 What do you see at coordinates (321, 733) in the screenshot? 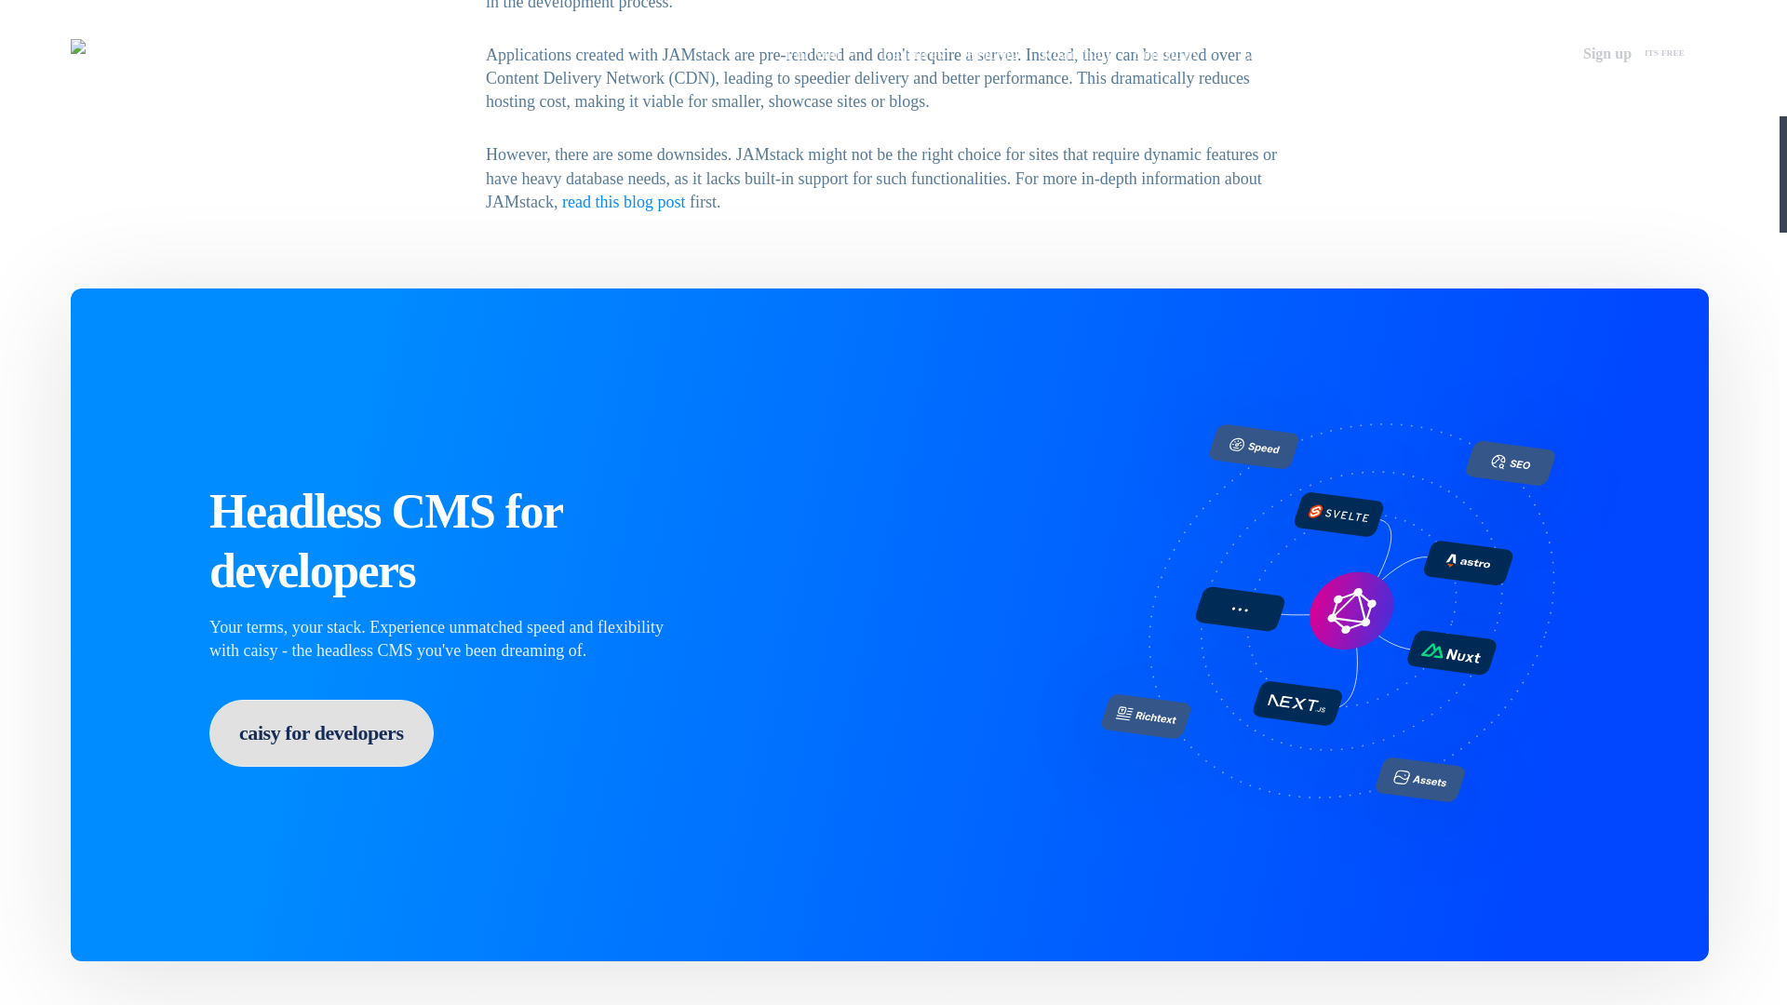
I see `caisy for developers` at bounding box center [321, 733].